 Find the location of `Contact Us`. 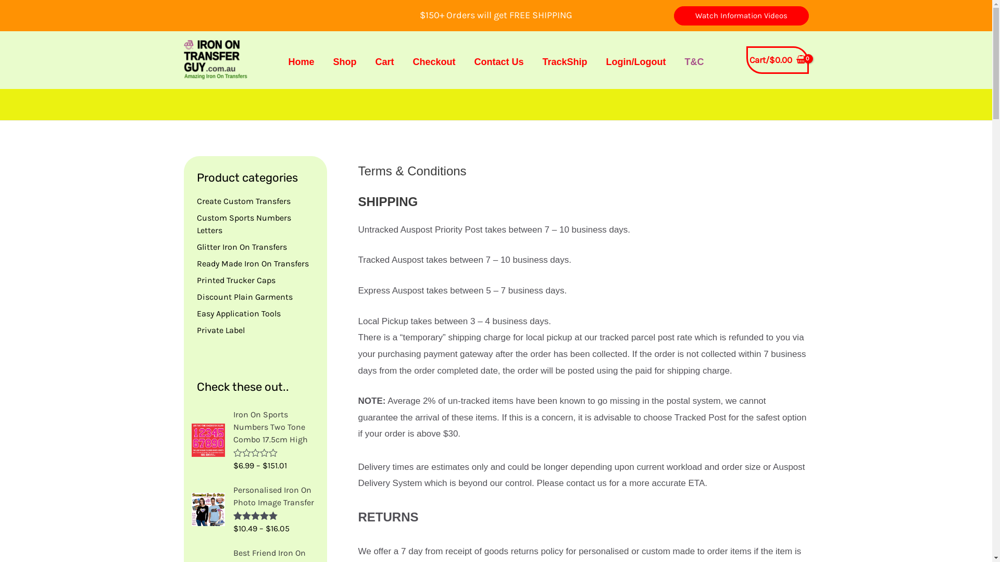

Contact Us is located at coordinates (499, 62).